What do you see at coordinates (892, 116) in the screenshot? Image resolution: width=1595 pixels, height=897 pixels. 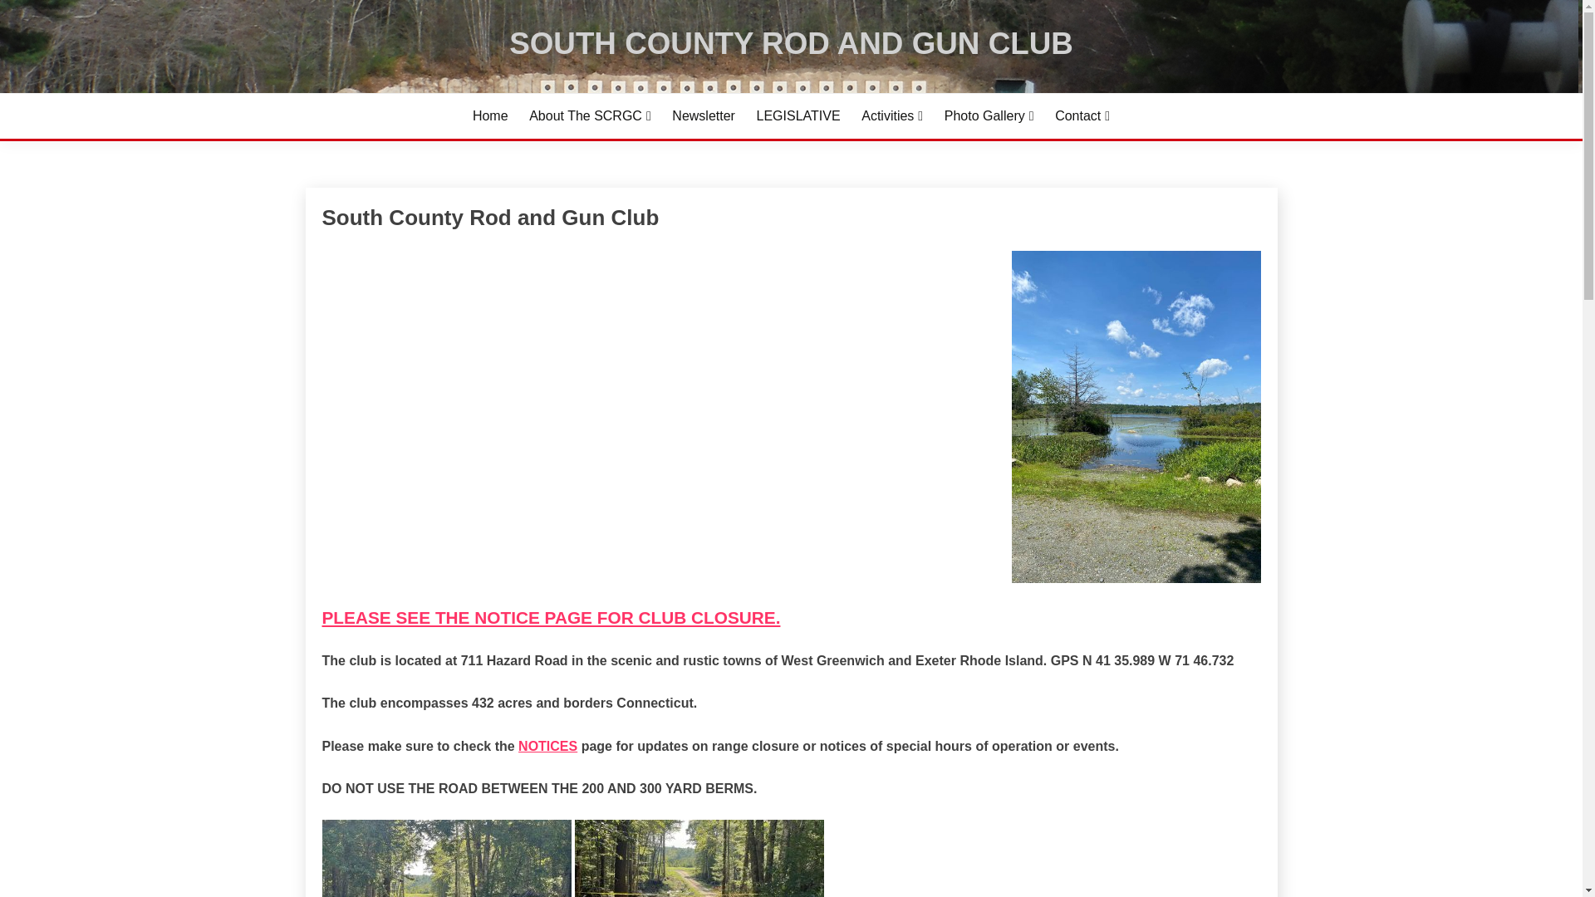 I see `Activities` at bounding box center [892, 116].